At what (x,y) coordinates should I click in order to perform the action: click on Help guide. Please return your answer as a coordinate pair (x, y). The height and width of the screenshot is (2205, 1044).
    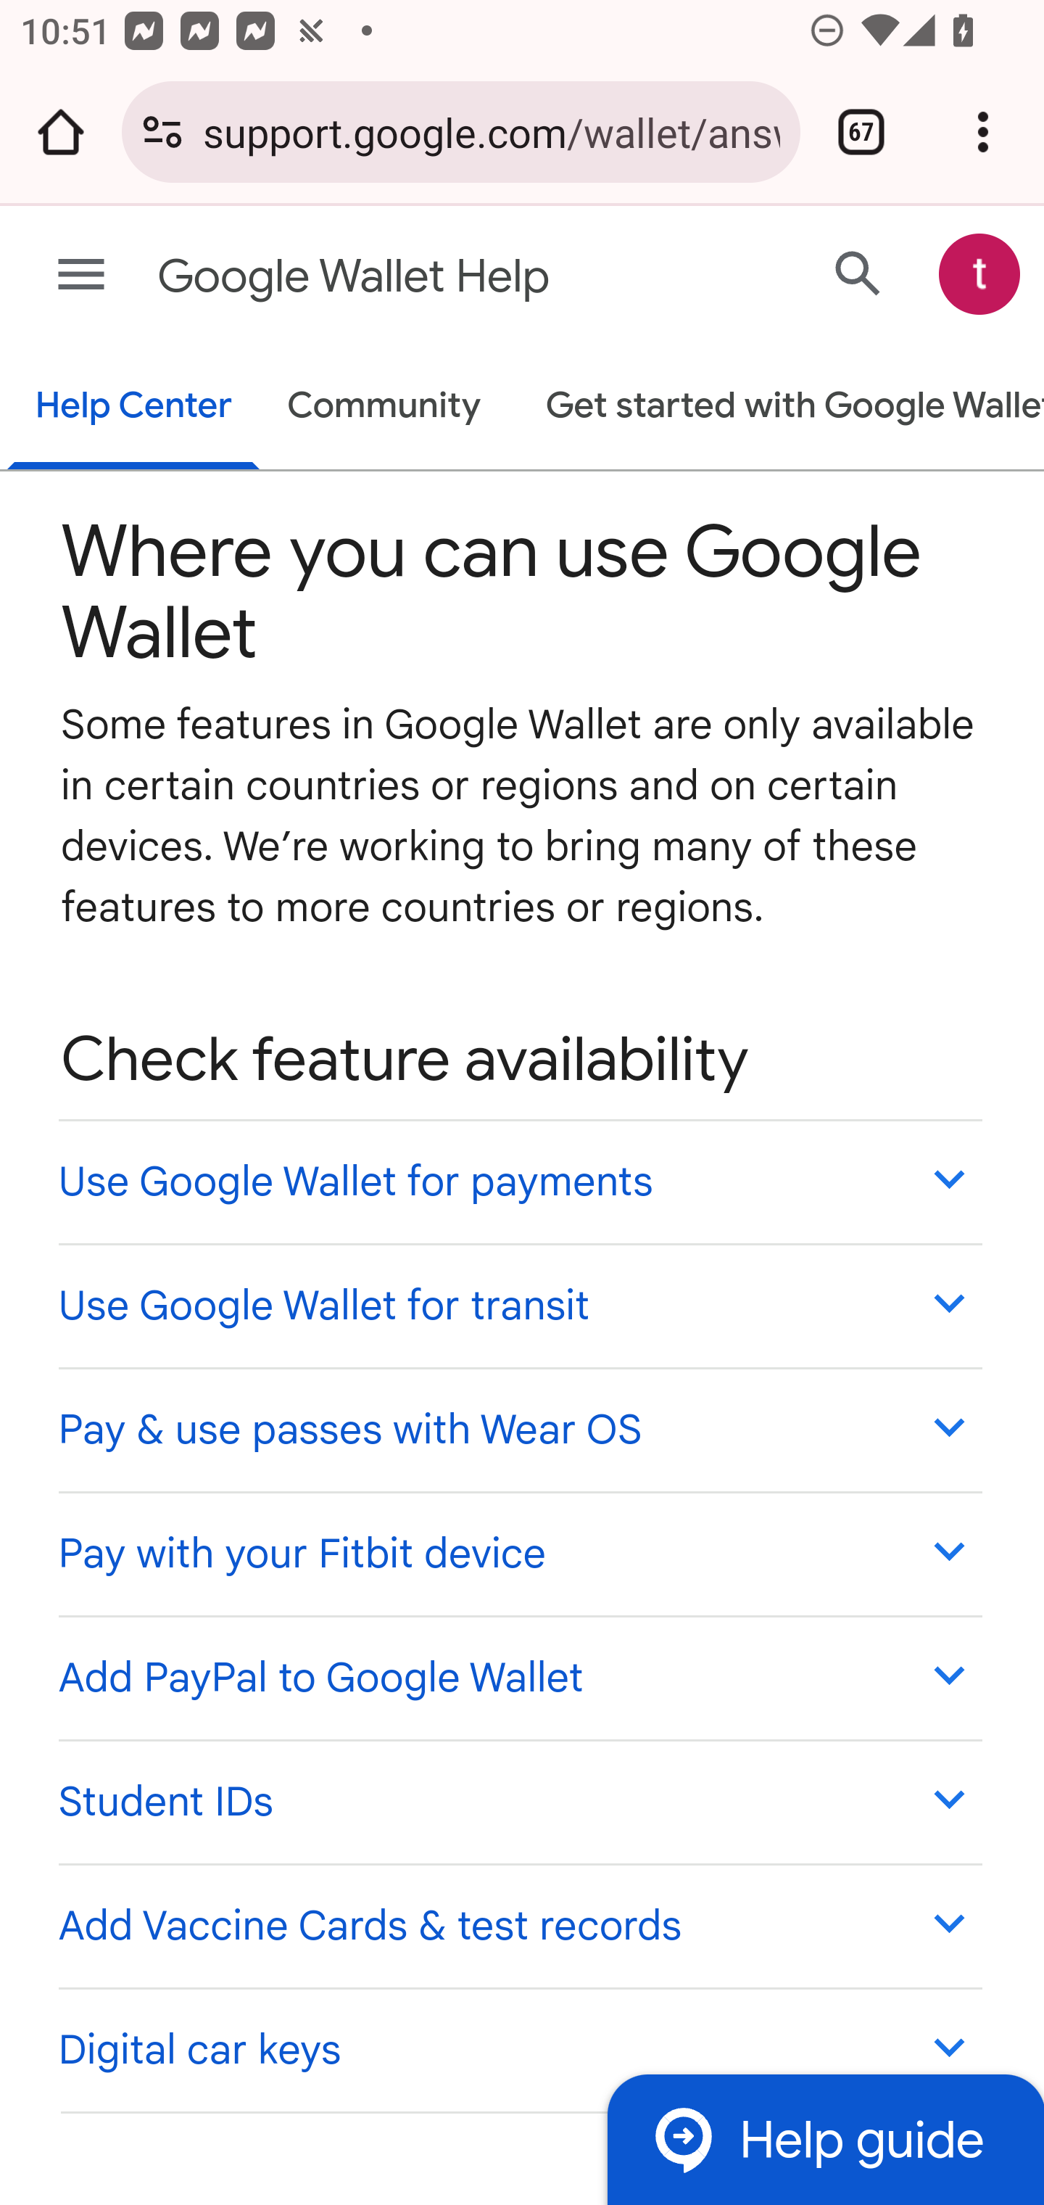
    Looking at the image, I should click on (825, 2138).